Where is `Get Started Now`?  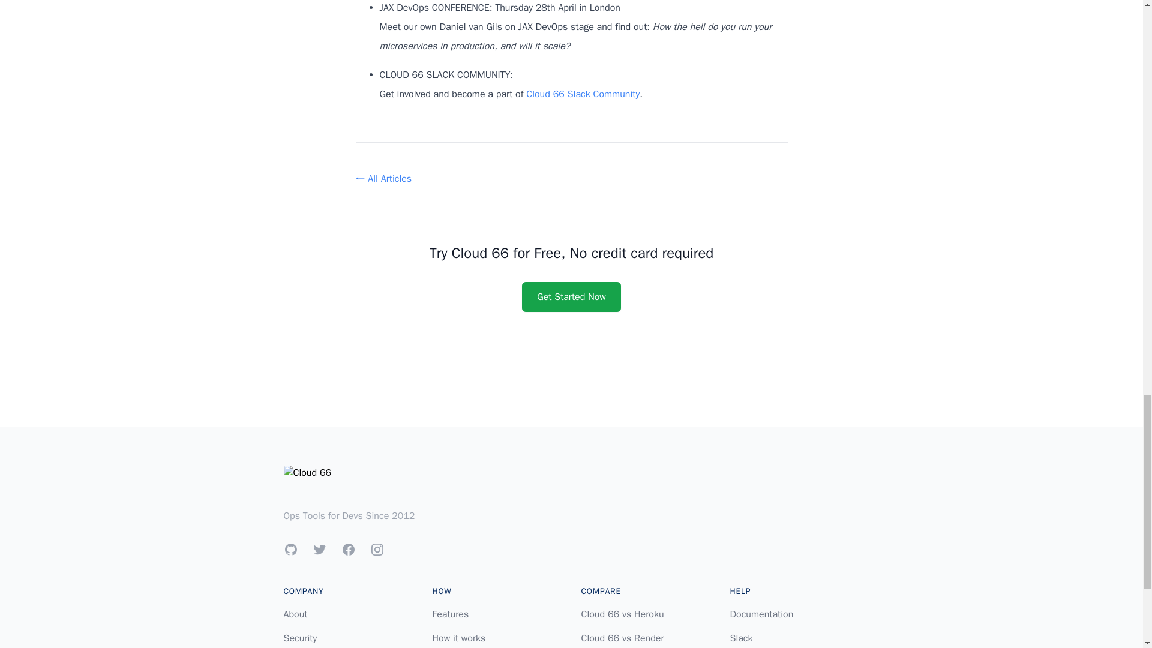 Get Started Now is located at coordinates (571, 296).